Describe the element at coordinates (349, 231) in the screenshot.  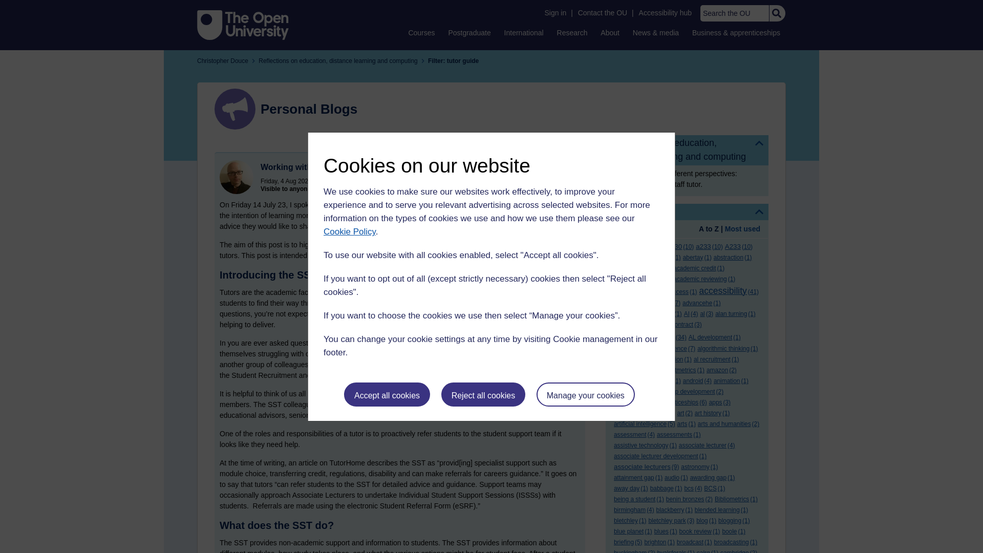
I see `Cookie Policy` at that location.